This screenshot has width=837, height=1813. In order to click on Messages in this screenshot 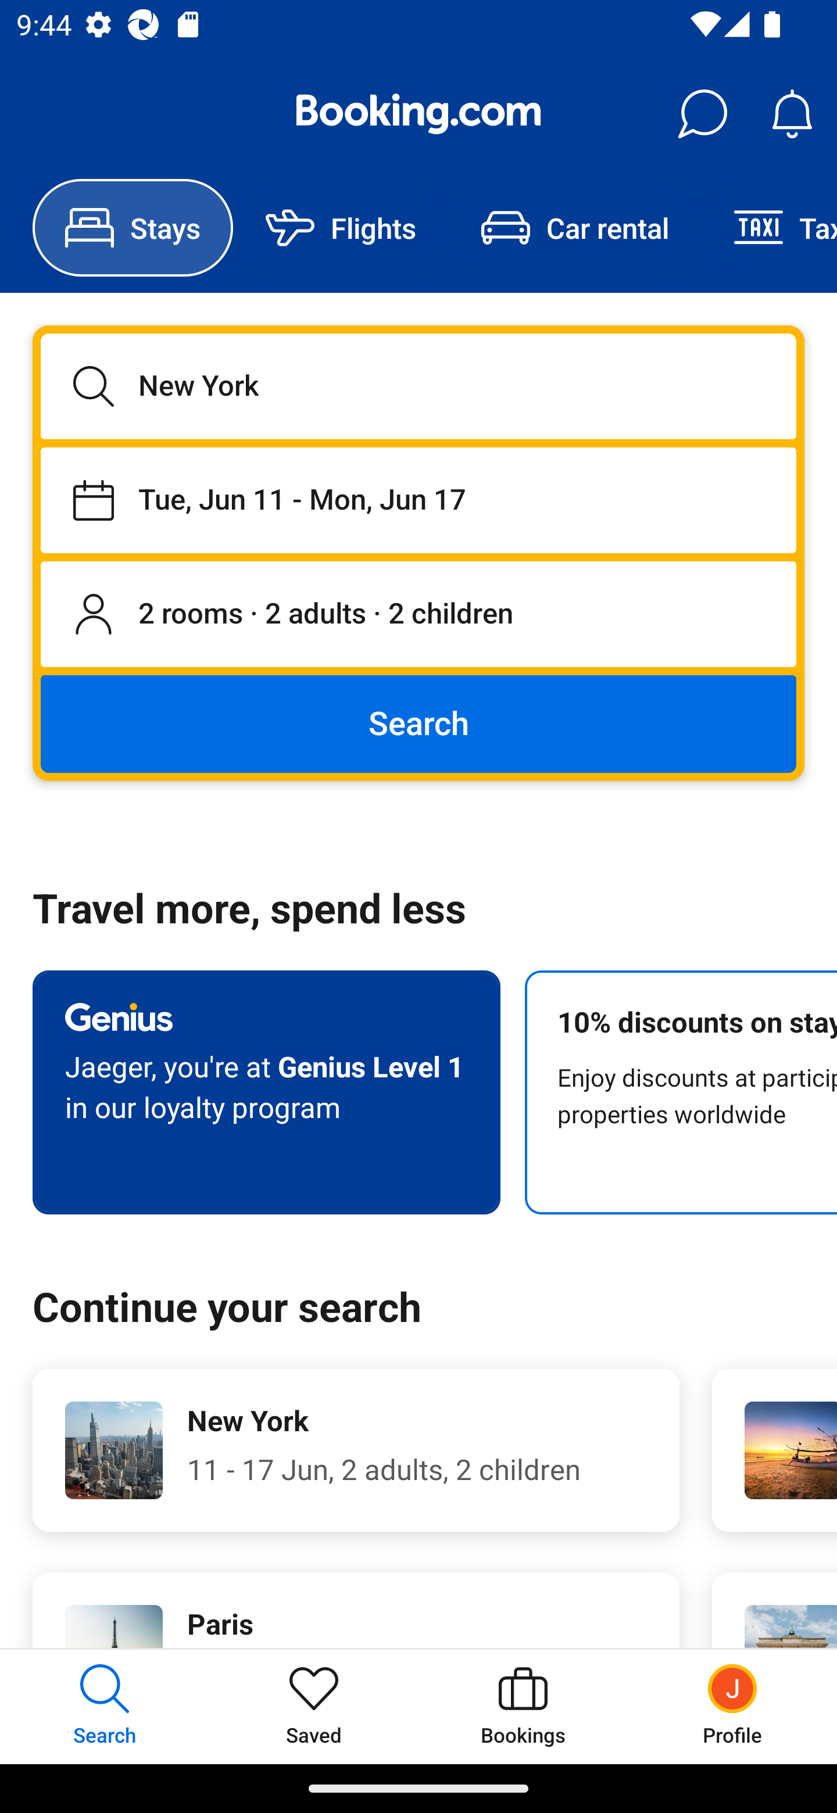, I will do `click(702, 114)`.